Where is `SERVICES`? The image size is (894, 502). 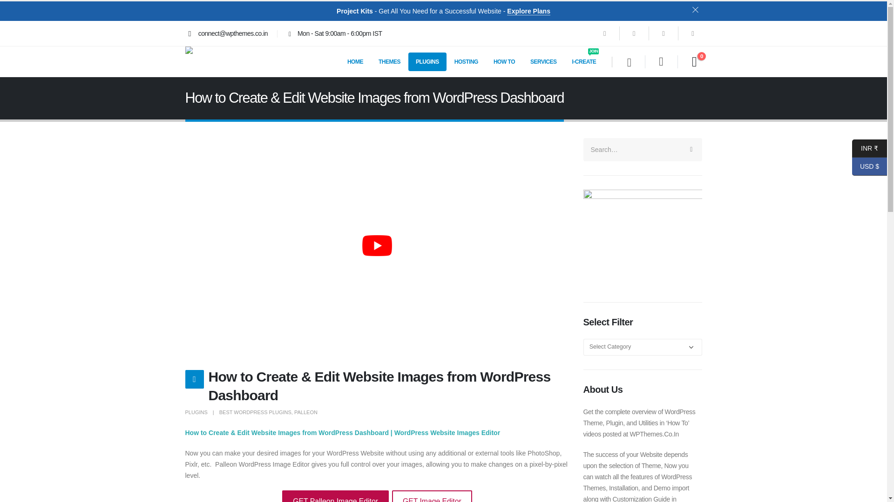 SERVICES is located at coordinates (543, 61).